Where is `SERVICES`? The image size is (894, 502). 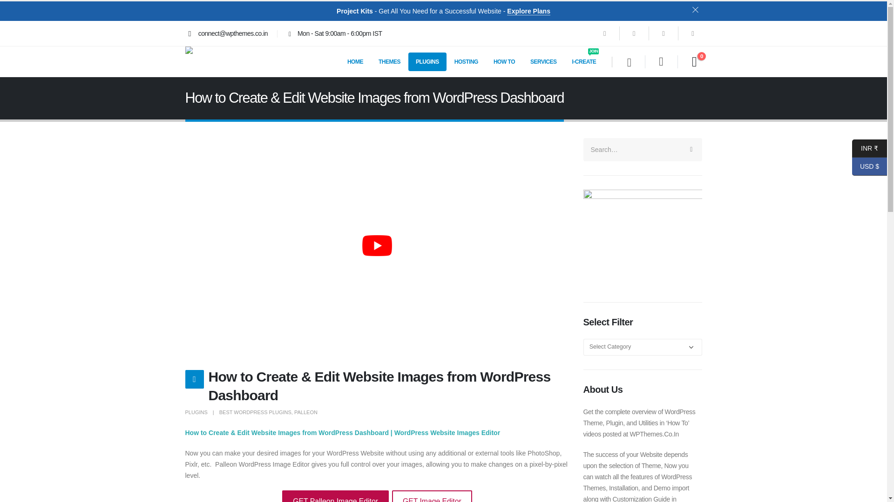 SERVICES is located at coordinates (543, 61).